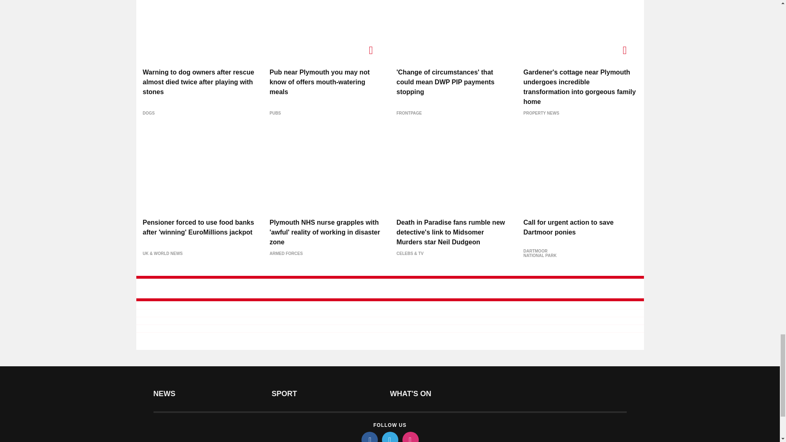 Image resolution: width=786 pixels, height=442 pixels. Describe the element at coordinates (410, 437) in the screenshot. I see `instagram` at that location.